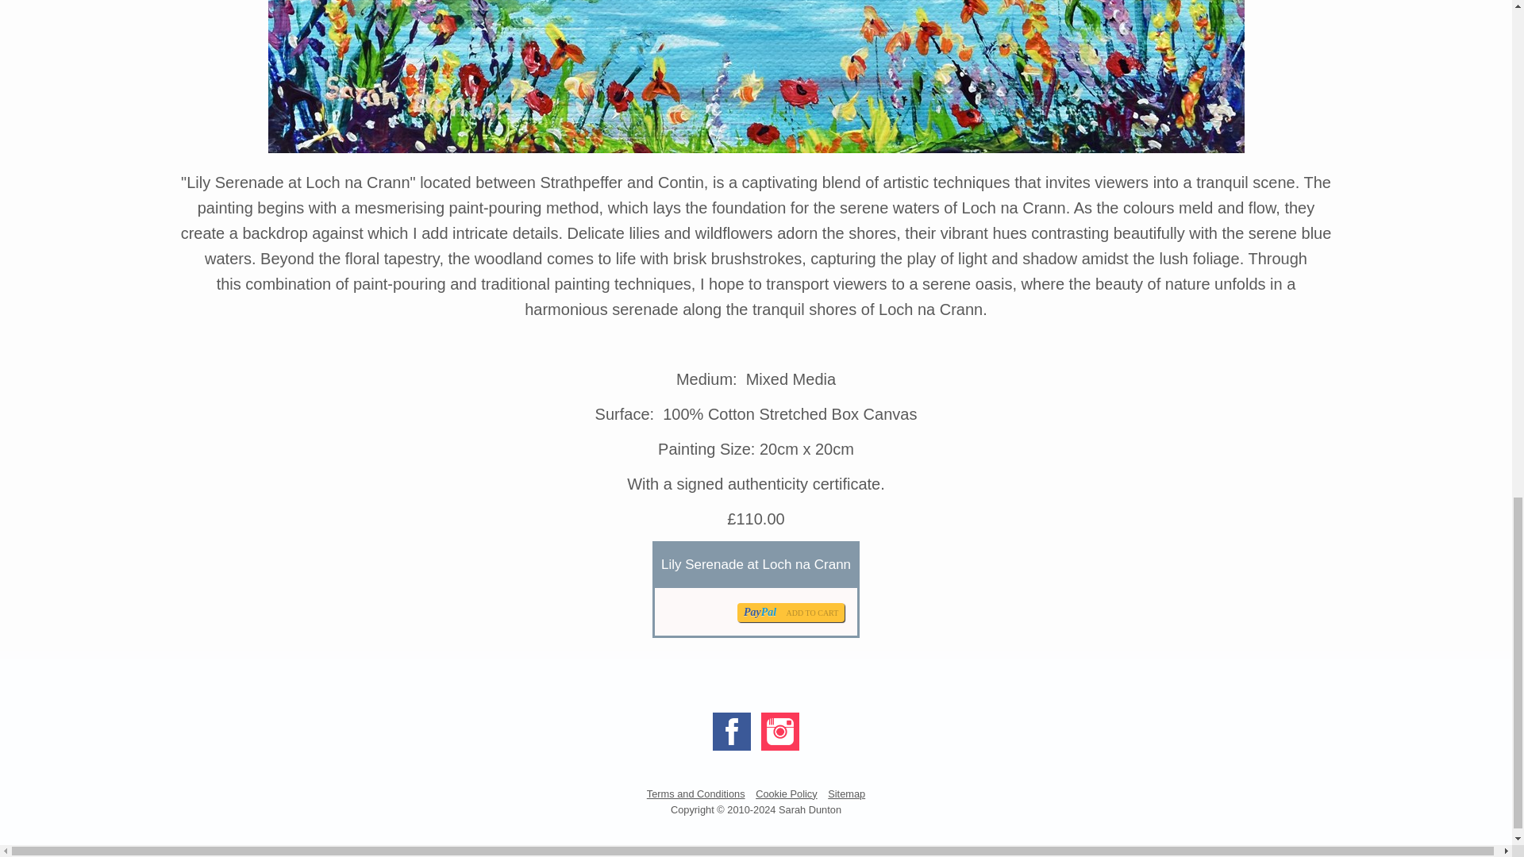  I want to click on Cookie Policy, so click(786, 794).